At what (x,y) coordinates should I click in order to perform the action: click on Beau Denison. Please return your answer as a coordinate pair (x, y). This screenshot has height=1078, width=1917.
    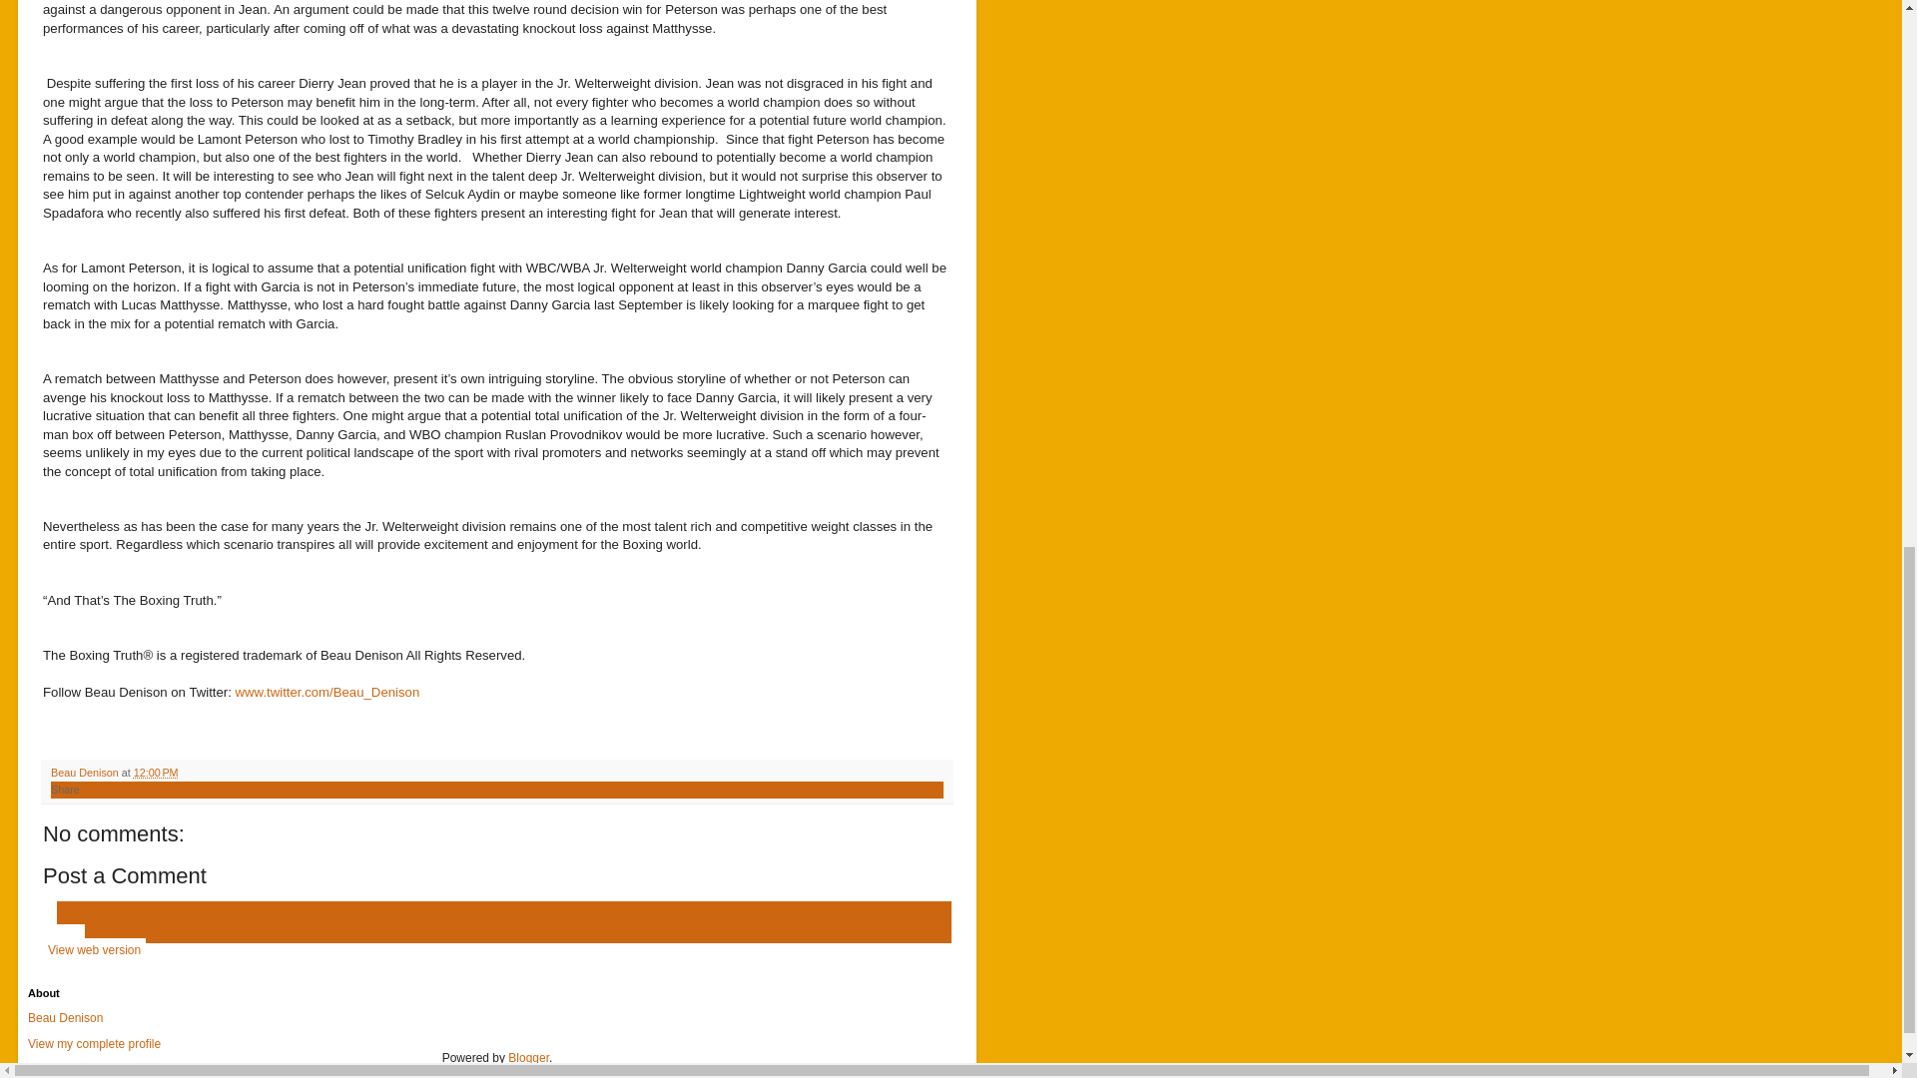
    Looking at the image, I should click on (66, 1018).